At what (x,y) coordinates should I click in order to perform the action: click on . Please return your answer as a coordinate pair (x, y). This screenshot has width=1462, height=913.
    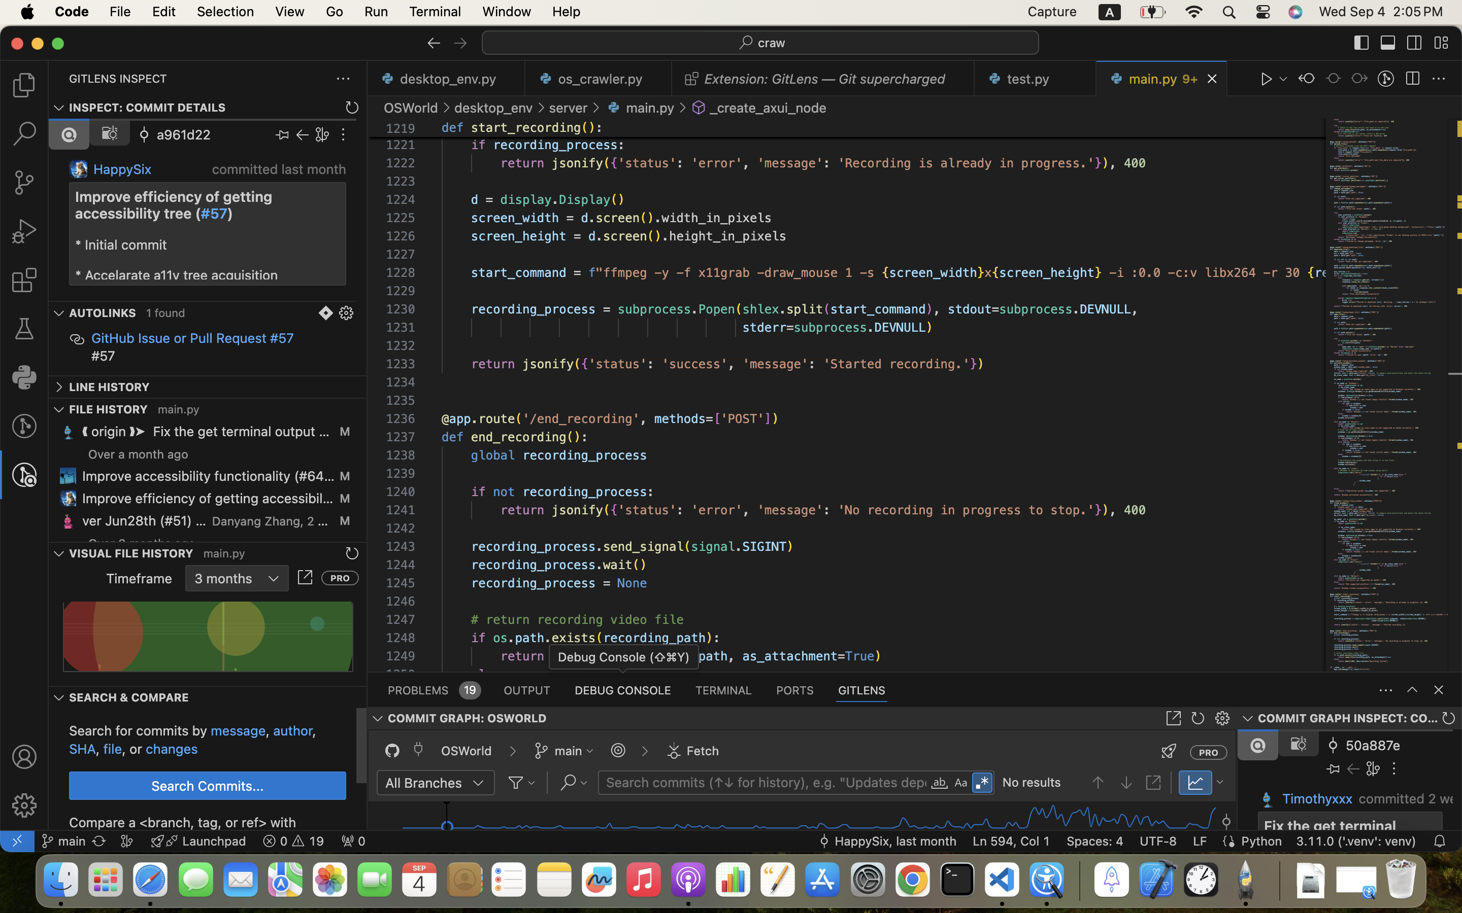
    Looking at the image, I should click on (110, 133).